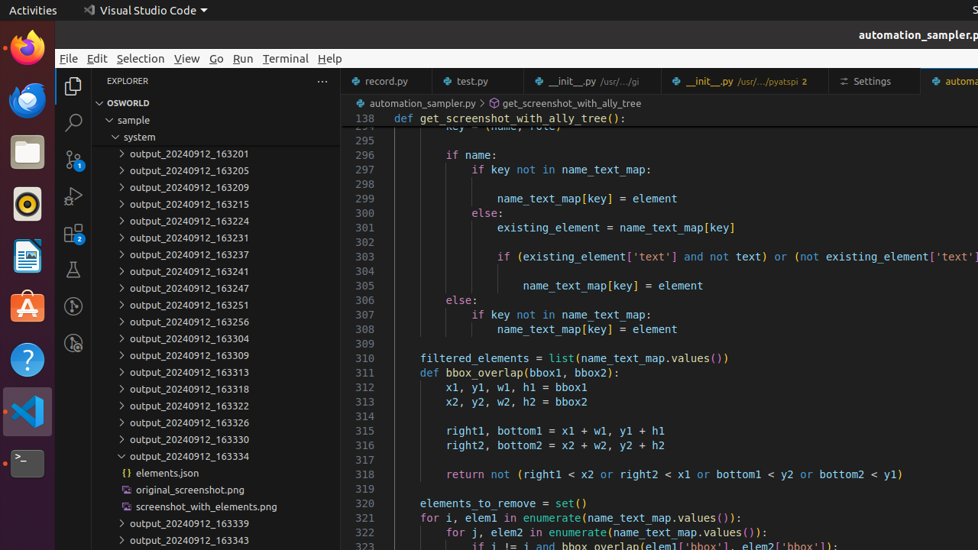  I want to click on Extensions (Ctrl+Shift+X) - 2 require restart Extensions (Ctrl+Shift+X) - 2 require restart, so click(73, 233).